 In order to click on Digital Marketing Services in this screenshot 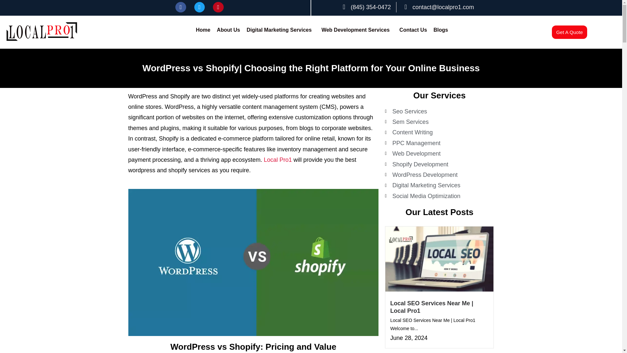, I will do `click(280, 30)`.